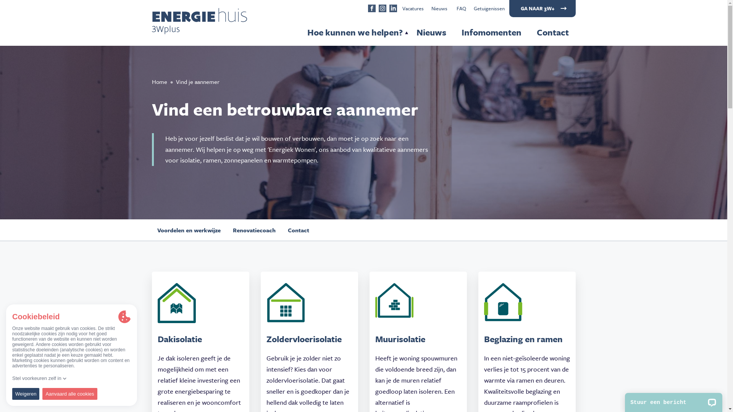 The height and width of the screenshot is (412, 733). Describe the element at coordinates (489, 8) in the screenshot. I see `Getuigenissen` at that location.